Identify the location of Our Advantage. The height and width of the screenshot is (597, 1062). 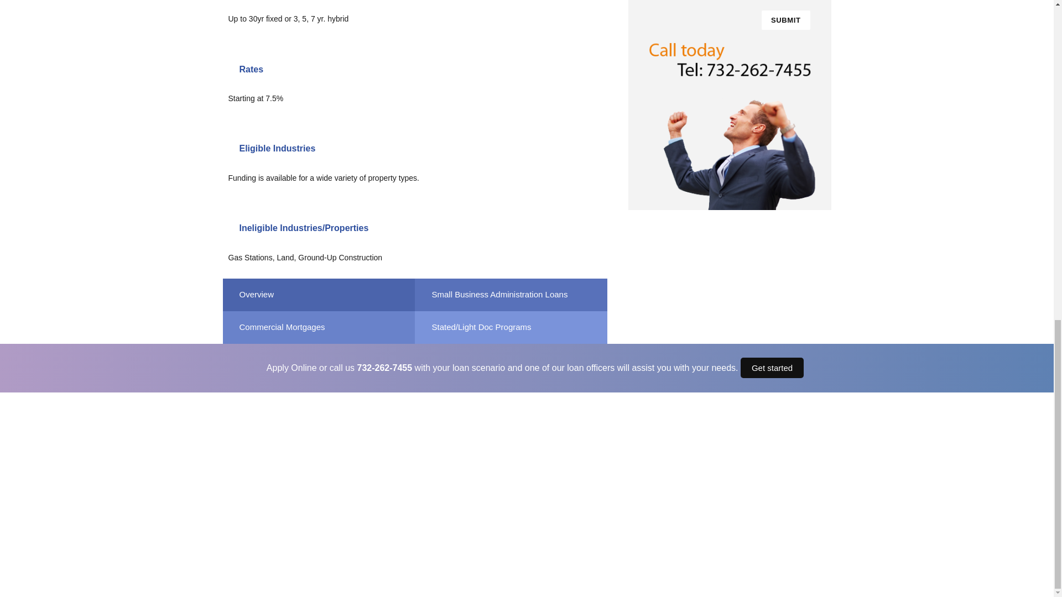
(264, 495).